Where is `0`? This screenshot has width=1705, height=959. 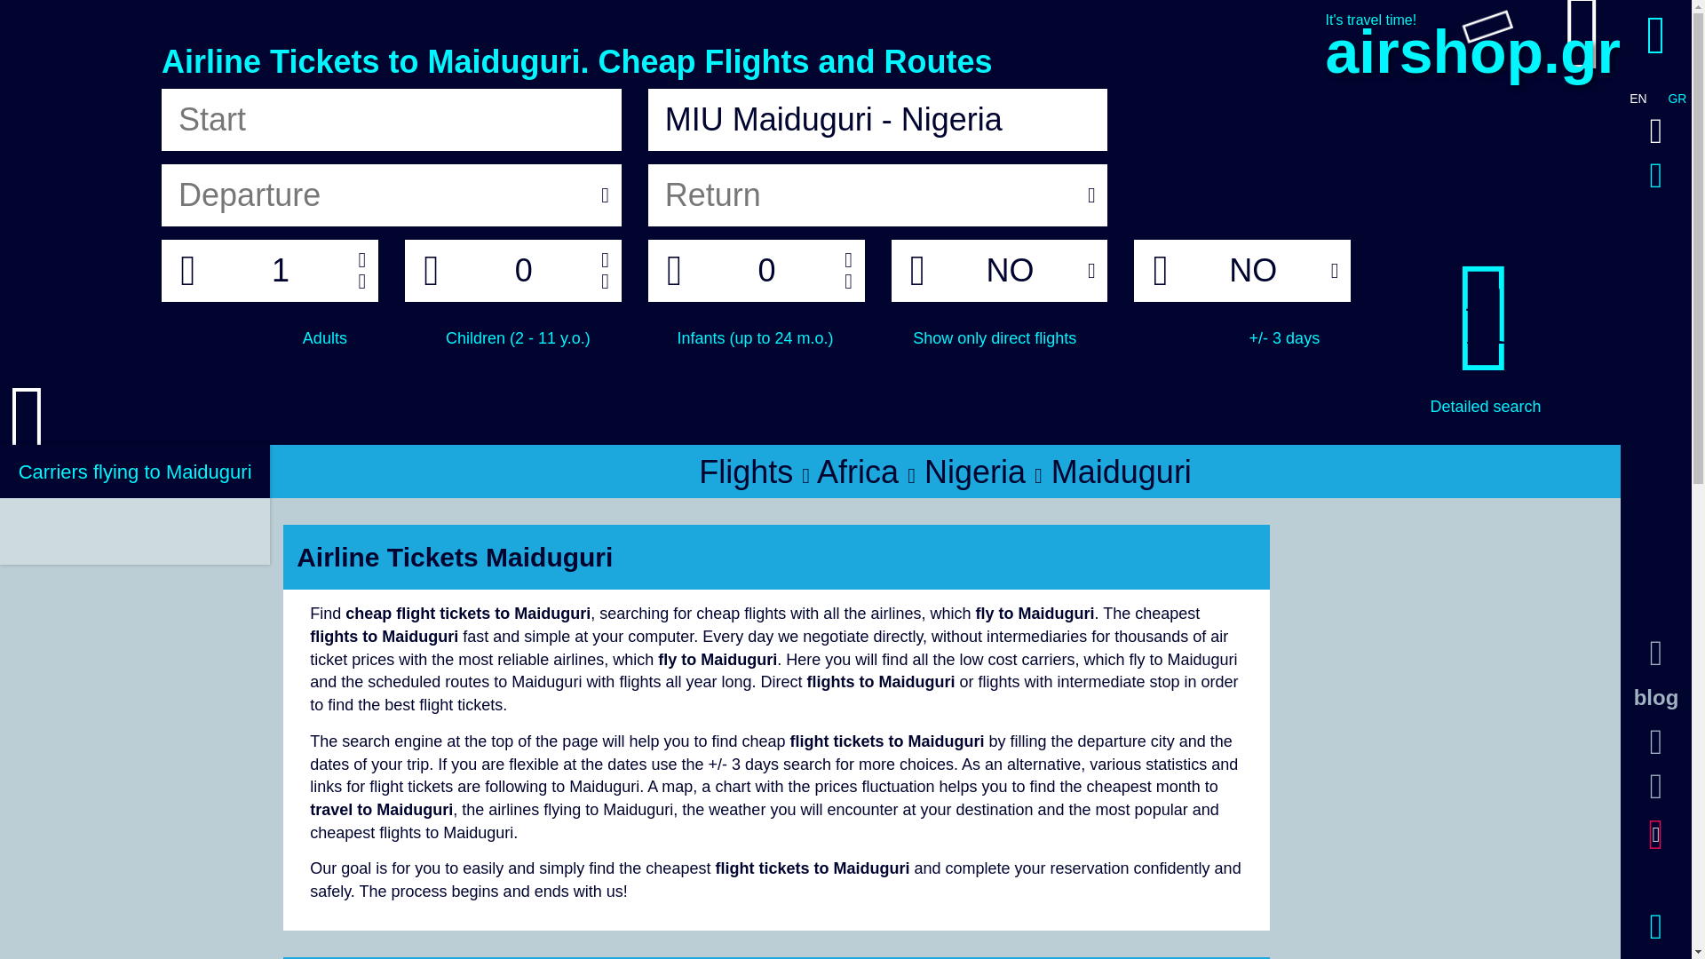
0 is located at coordinates (524, 271).